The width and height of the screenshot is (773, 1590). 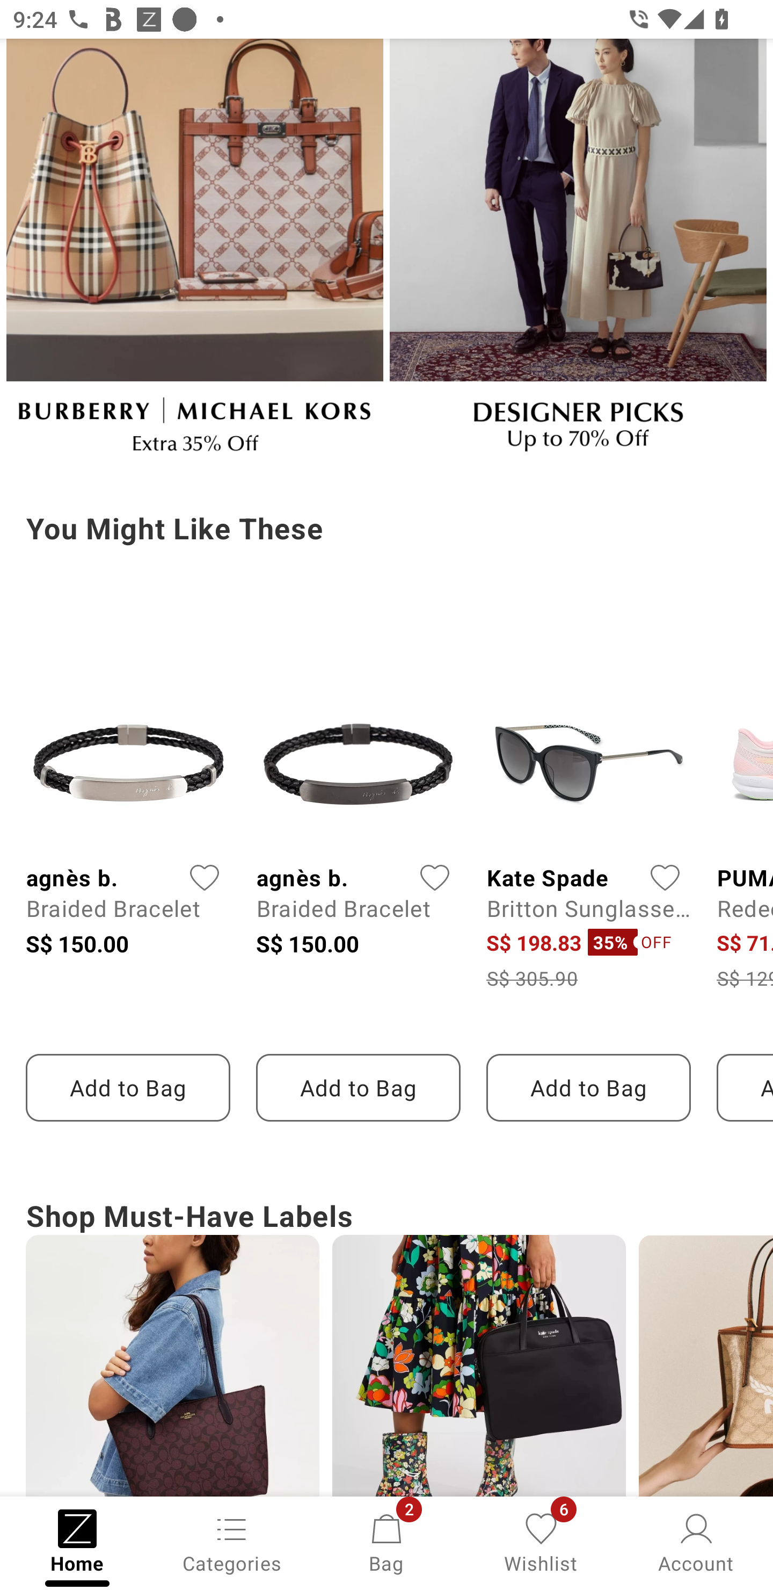 I want to click on Add to Bag, so click(x=128, y=1087).